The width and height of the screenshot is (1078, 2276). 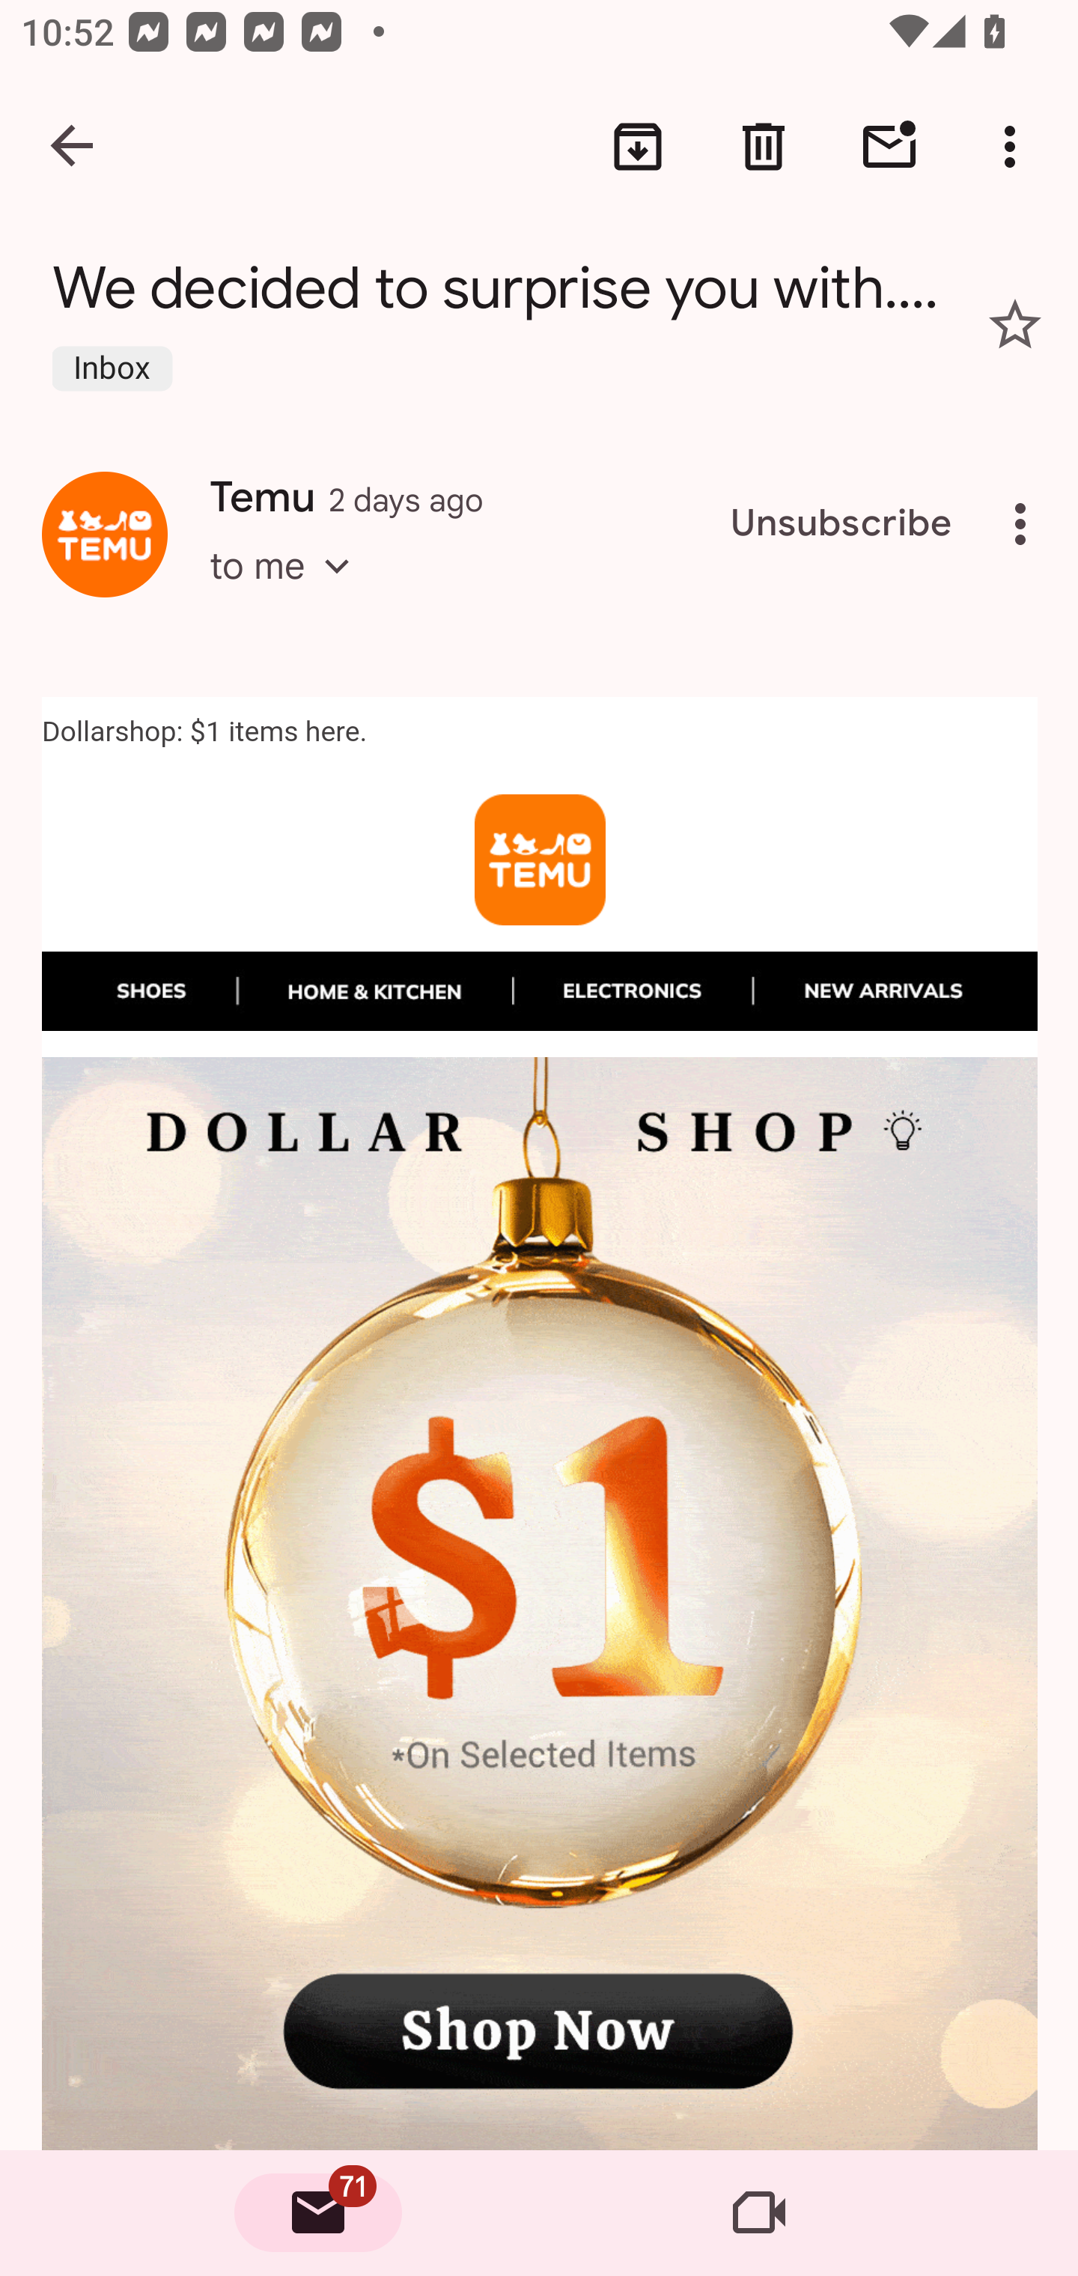 What do you see at coordinates (1015, 147) in the screenshot?
I see `More options` at bounding box center [1015, 147].